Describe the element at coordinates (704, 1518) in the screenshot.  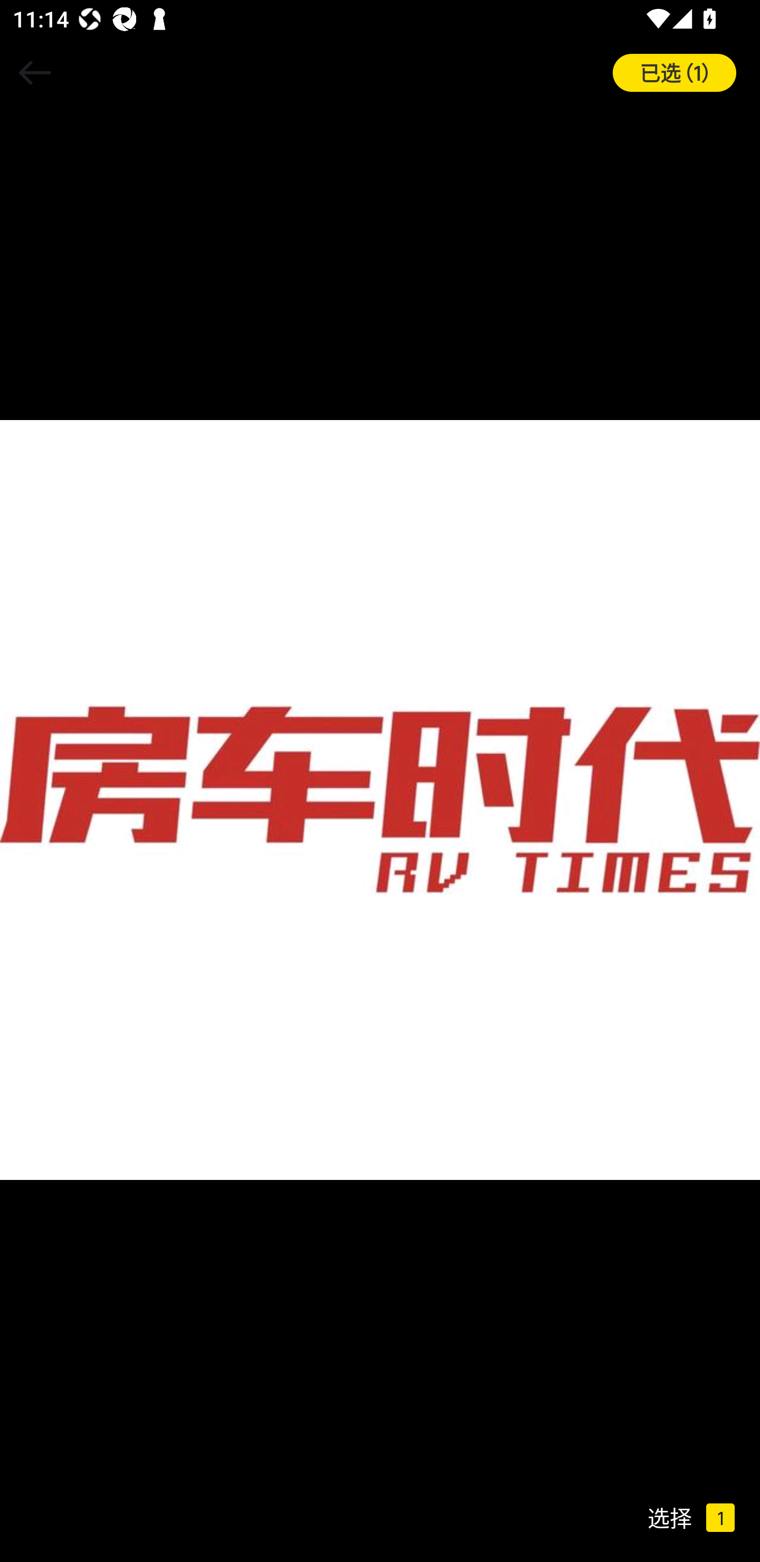
I see `选择 1` at that location.